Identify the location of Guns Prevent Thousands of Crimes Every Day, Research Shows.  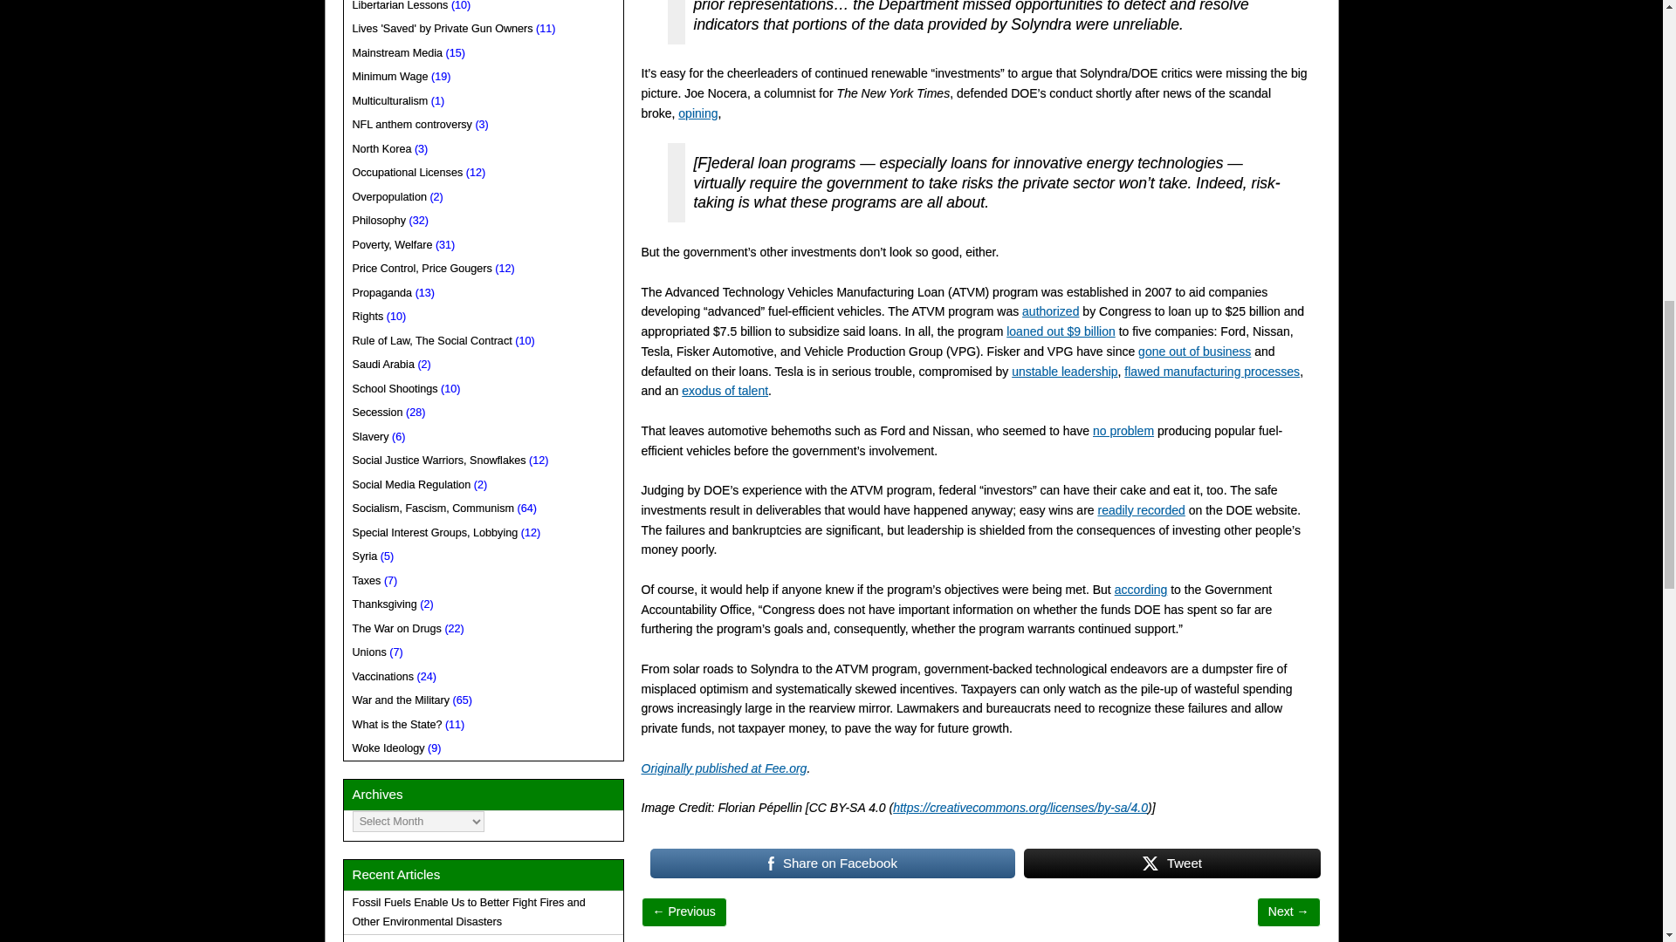
(684, 911).